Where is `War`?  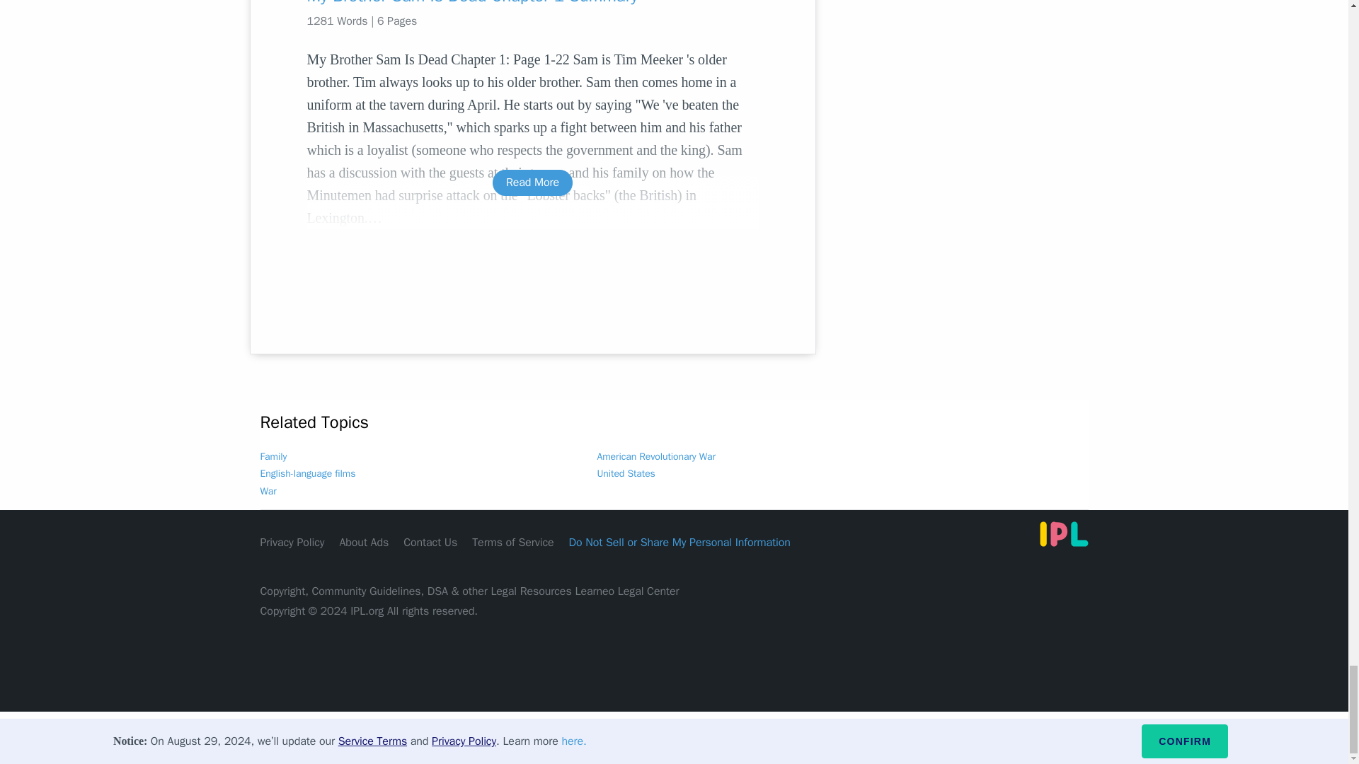
War is located at coordinates (269, 491).